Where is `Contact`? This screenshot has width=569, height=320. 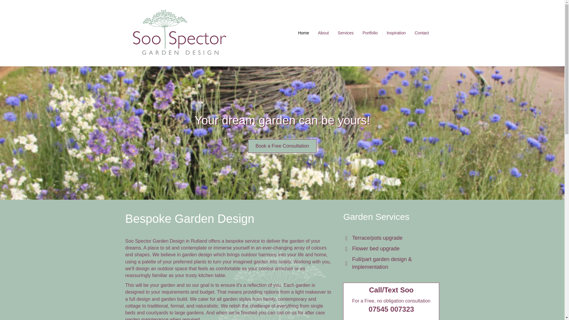 Contact is located at coordinates (421, 33).